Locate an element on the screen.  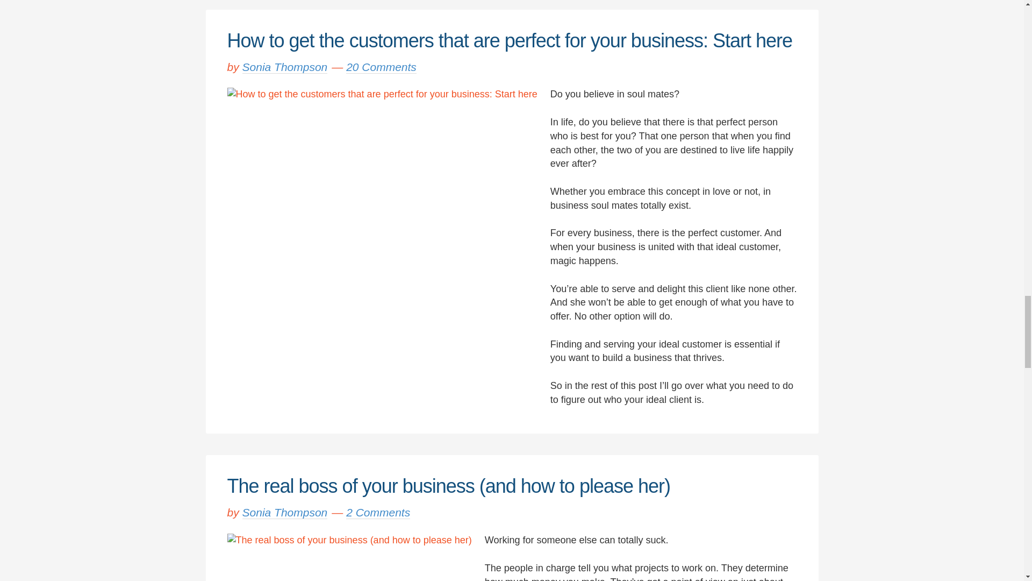
Sonia Thompson is located at coordinates (285, 67).